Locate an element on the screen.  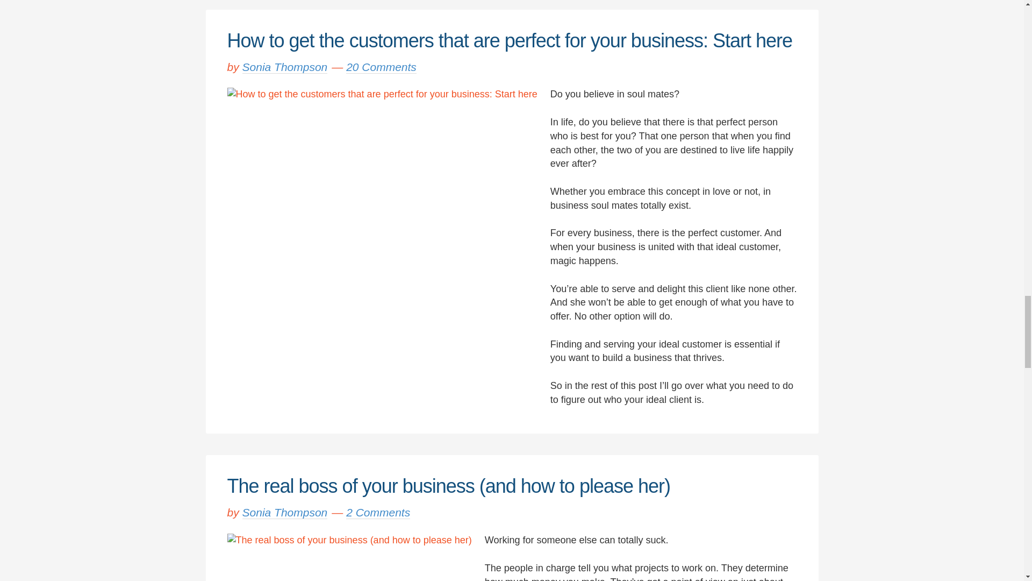
Sonia Thompson is located at coordinates (285, 67).